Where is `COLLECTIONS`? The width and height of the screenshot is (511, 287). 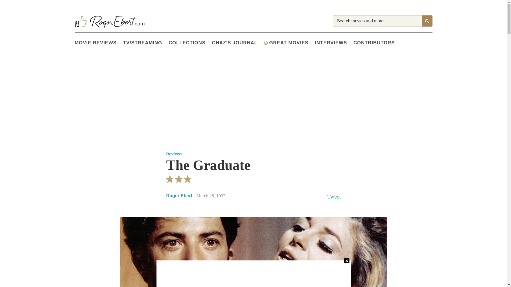 COLLECTIONS is located at coordinates (190, 43).